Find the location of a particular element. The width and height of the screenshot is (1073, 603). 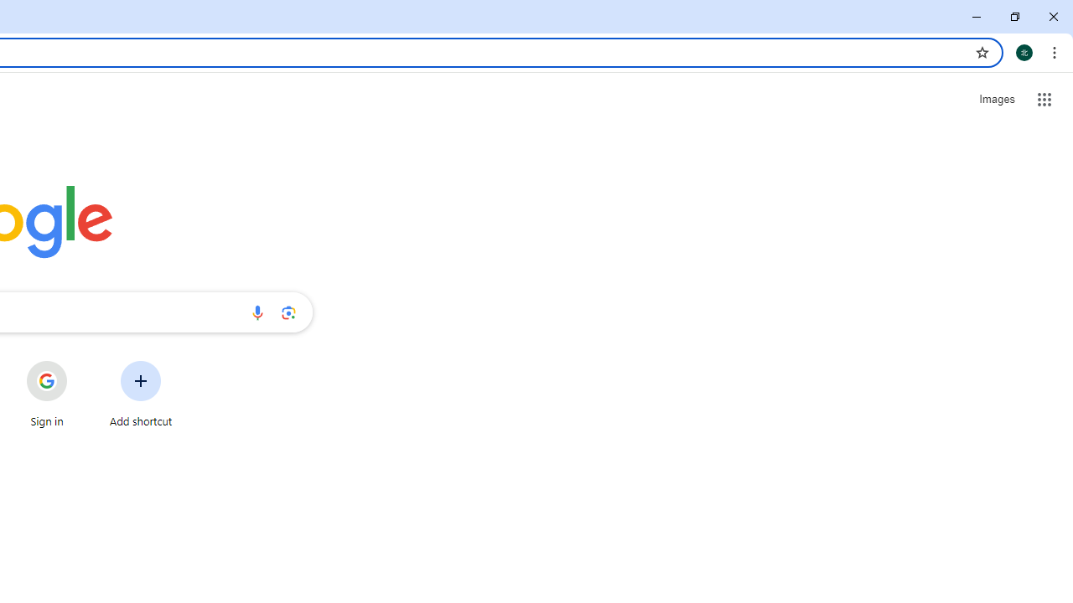

Sign in is located at coordinates (848, 27).